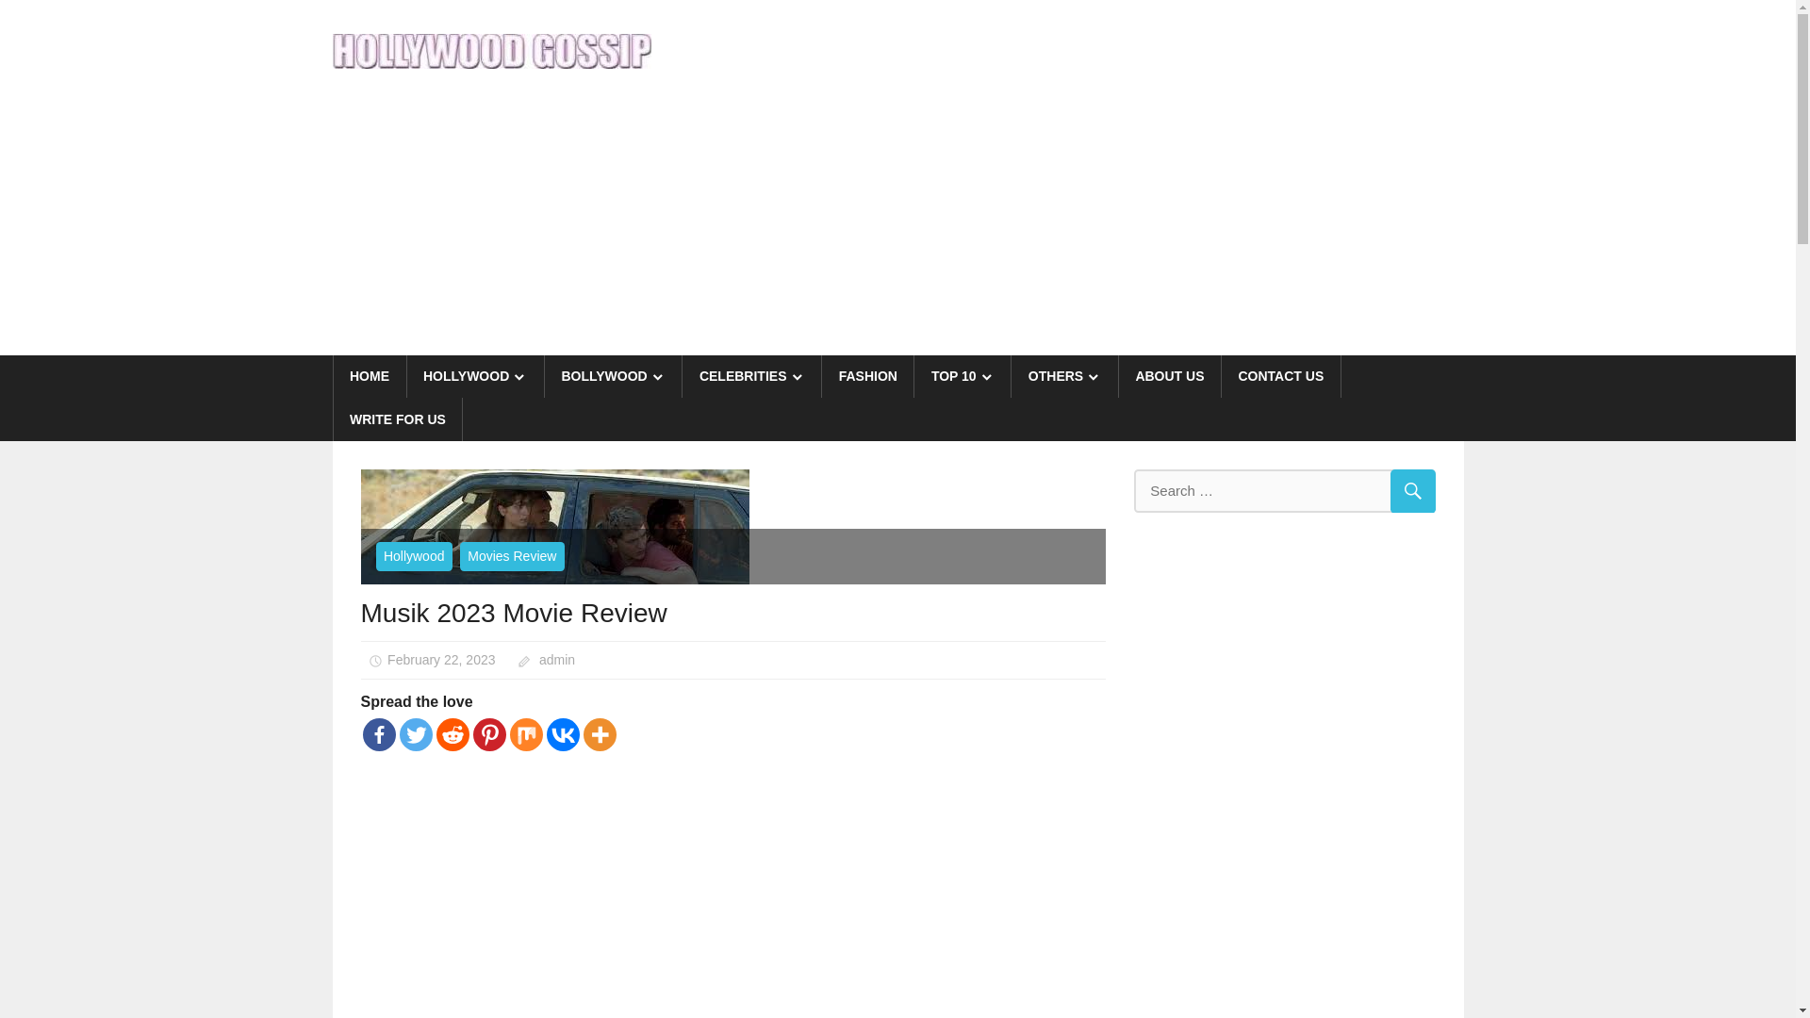 This screenshot has height=1018, width=1810. I want to click on ABOUT US, so click(1170, 375).